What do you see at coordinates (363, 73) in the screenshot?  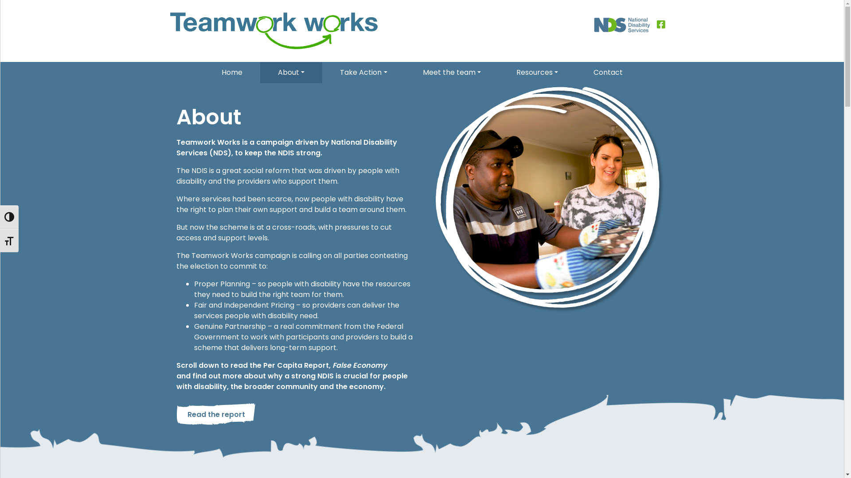 I see `Take Action` at bounding box center [363, 73].